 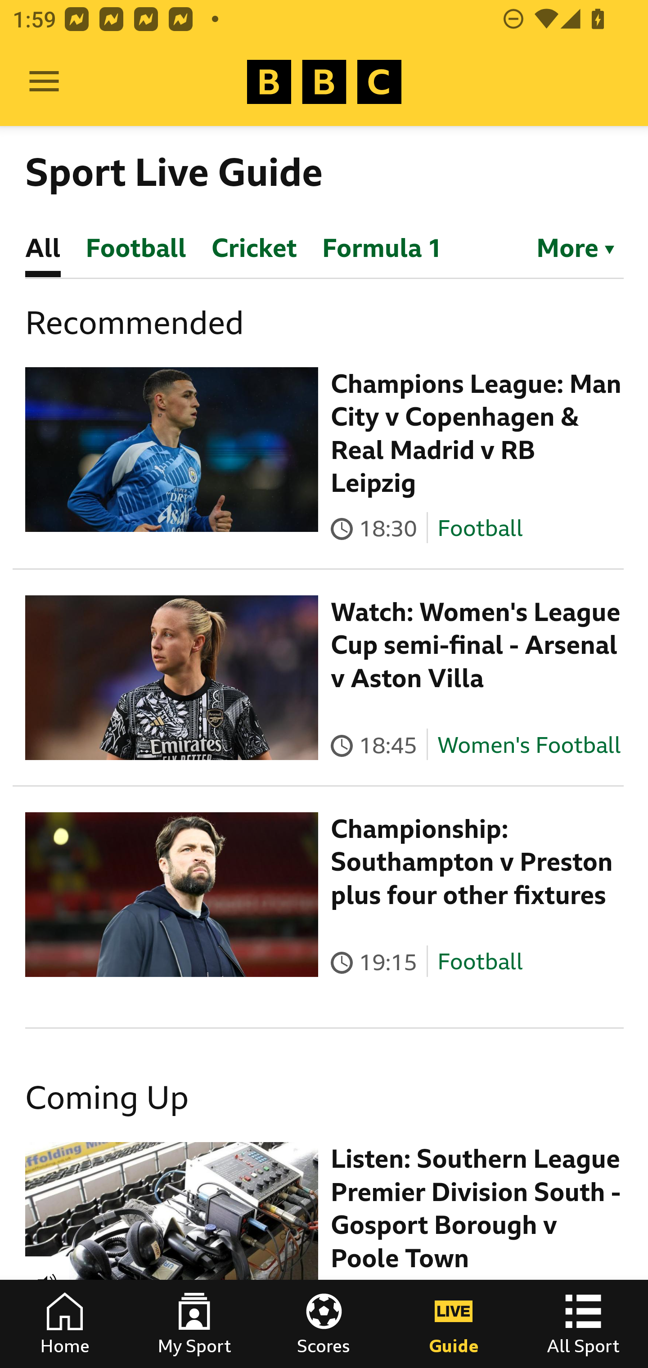 I want to click on All Sport, so click(x=583, y=1324).